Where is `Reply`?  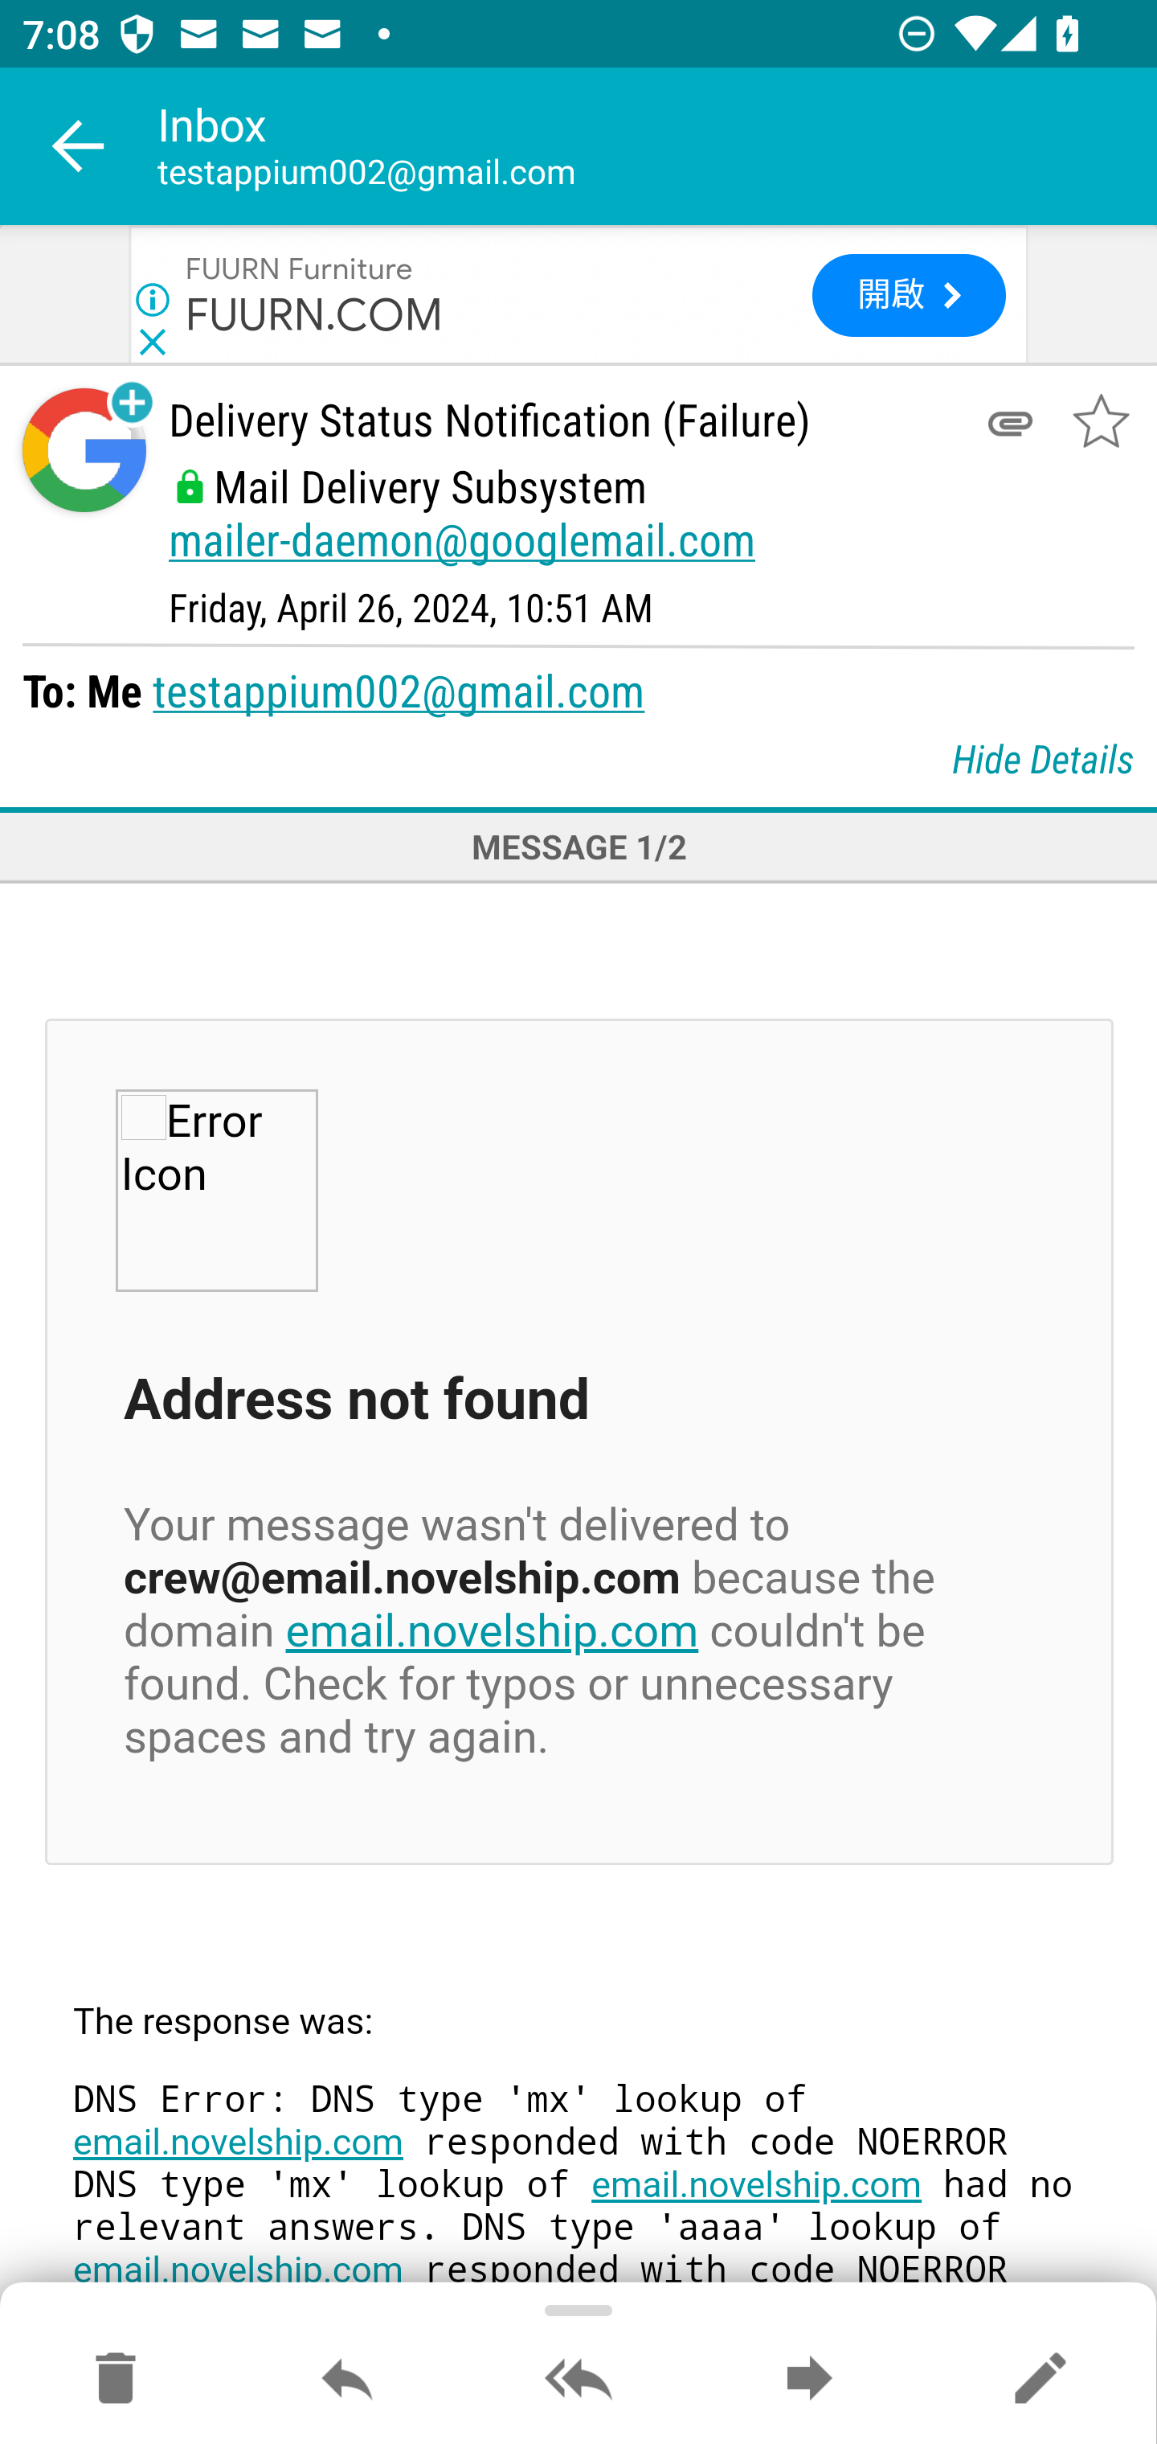
Reply is located at coordinates (347, 2380).